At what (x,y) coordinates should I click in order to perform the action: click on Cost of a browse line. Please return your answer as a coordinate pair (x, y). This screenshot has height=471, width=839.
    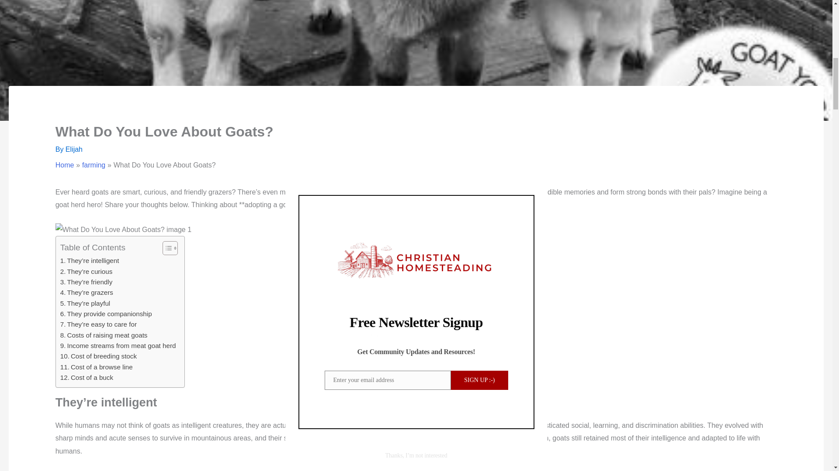
    Looking at the image, I should click on (96, 367).